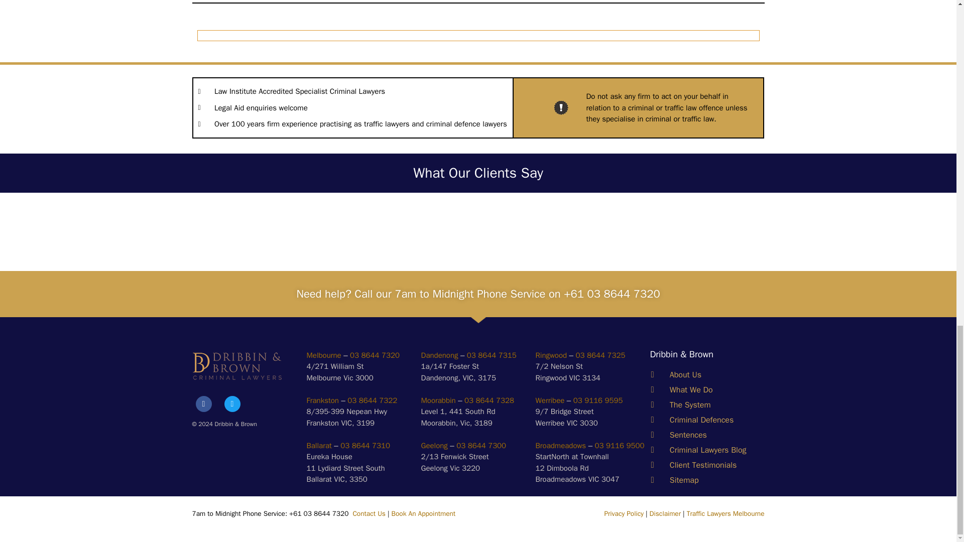 The width and height of the screenshot is (964, 542). Describe the element at coordinates (439, 355) in the screenshot. I see `View contact details` at that location.